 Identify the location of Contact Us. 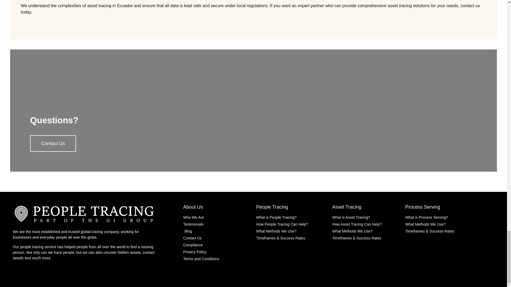
(217, 238).